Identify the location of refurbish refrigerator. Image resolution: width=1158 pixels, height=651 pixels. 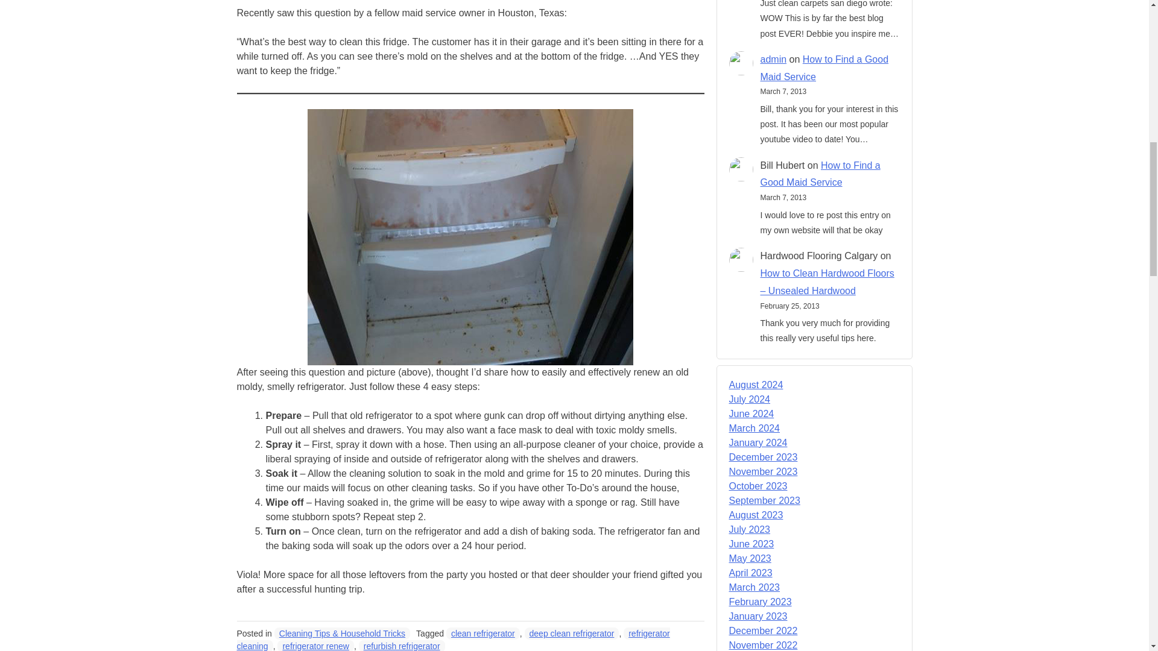
(402, 645).